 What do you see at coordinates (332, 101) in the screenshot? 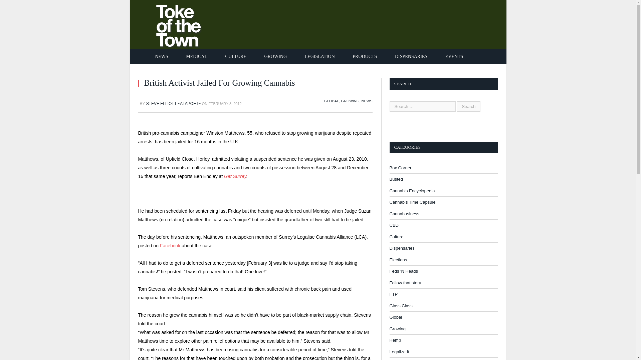
I see `GLOBAL` at bounding box center [332, 101].